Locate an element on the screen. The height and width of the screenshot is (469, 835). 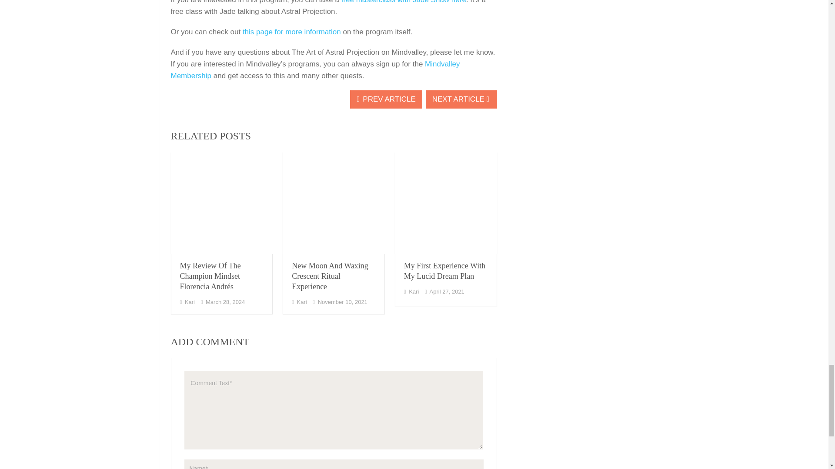
My First Experience With My Lucid Dream Plan is located at coordinates (444, 271).